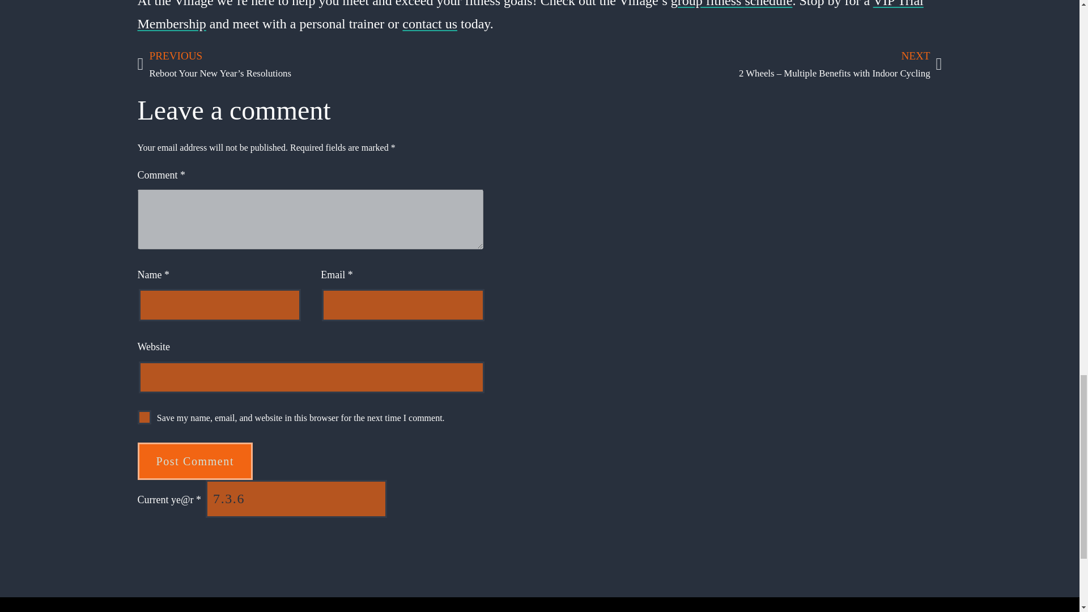 The height and width of the screenshot is (612, 1088). What do you see at coordinates (144, 417) in the screenshot?
I see `yes` at bounding box center [144, 417].